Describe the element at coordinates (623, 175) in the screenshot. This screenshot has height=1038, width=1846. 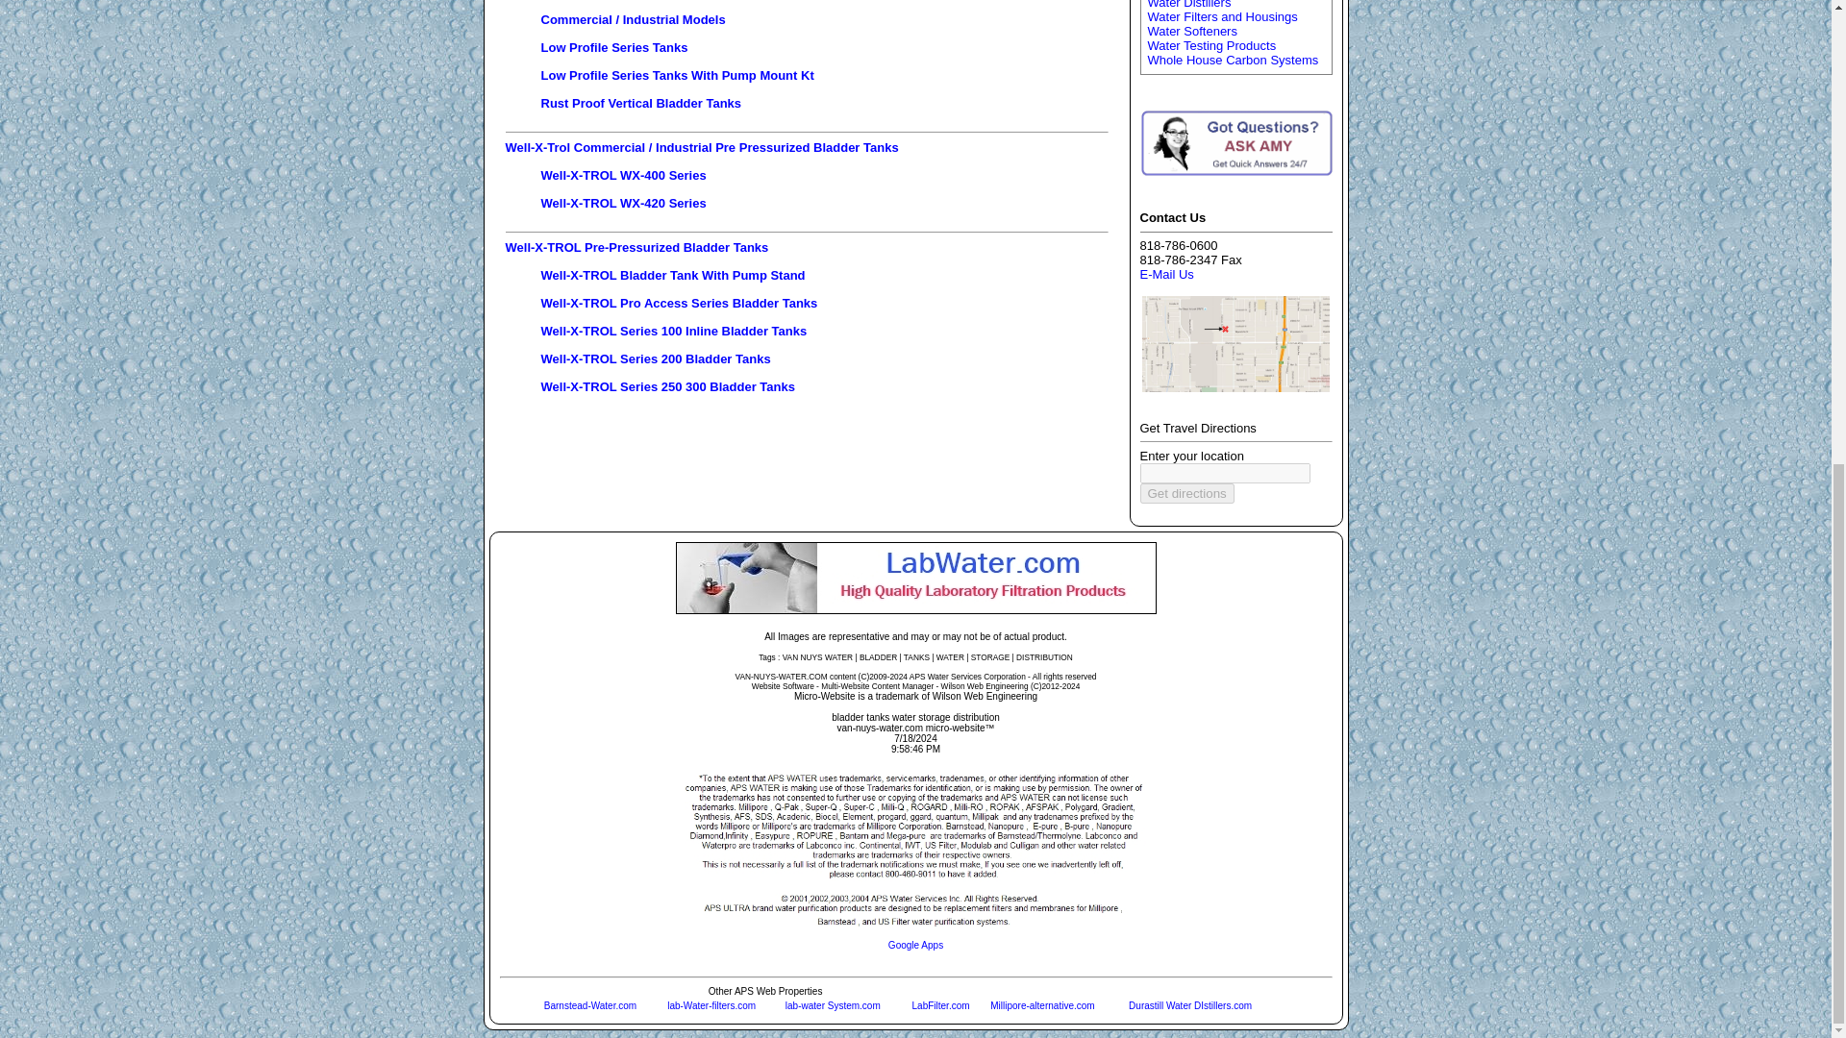
I see `Well-X-TROL WX-400 Series` at that location.